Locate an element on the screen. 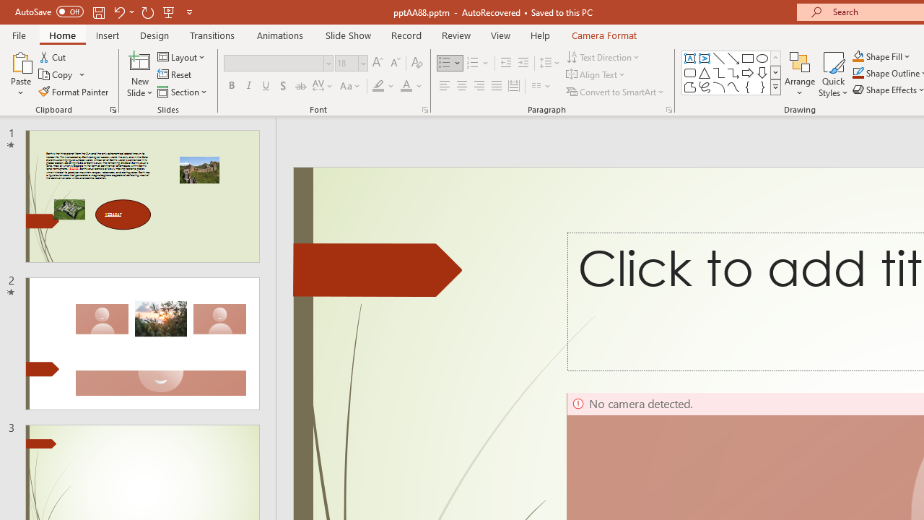 The image size is (924, 520). Bullets is located at coordinates (450, 64).